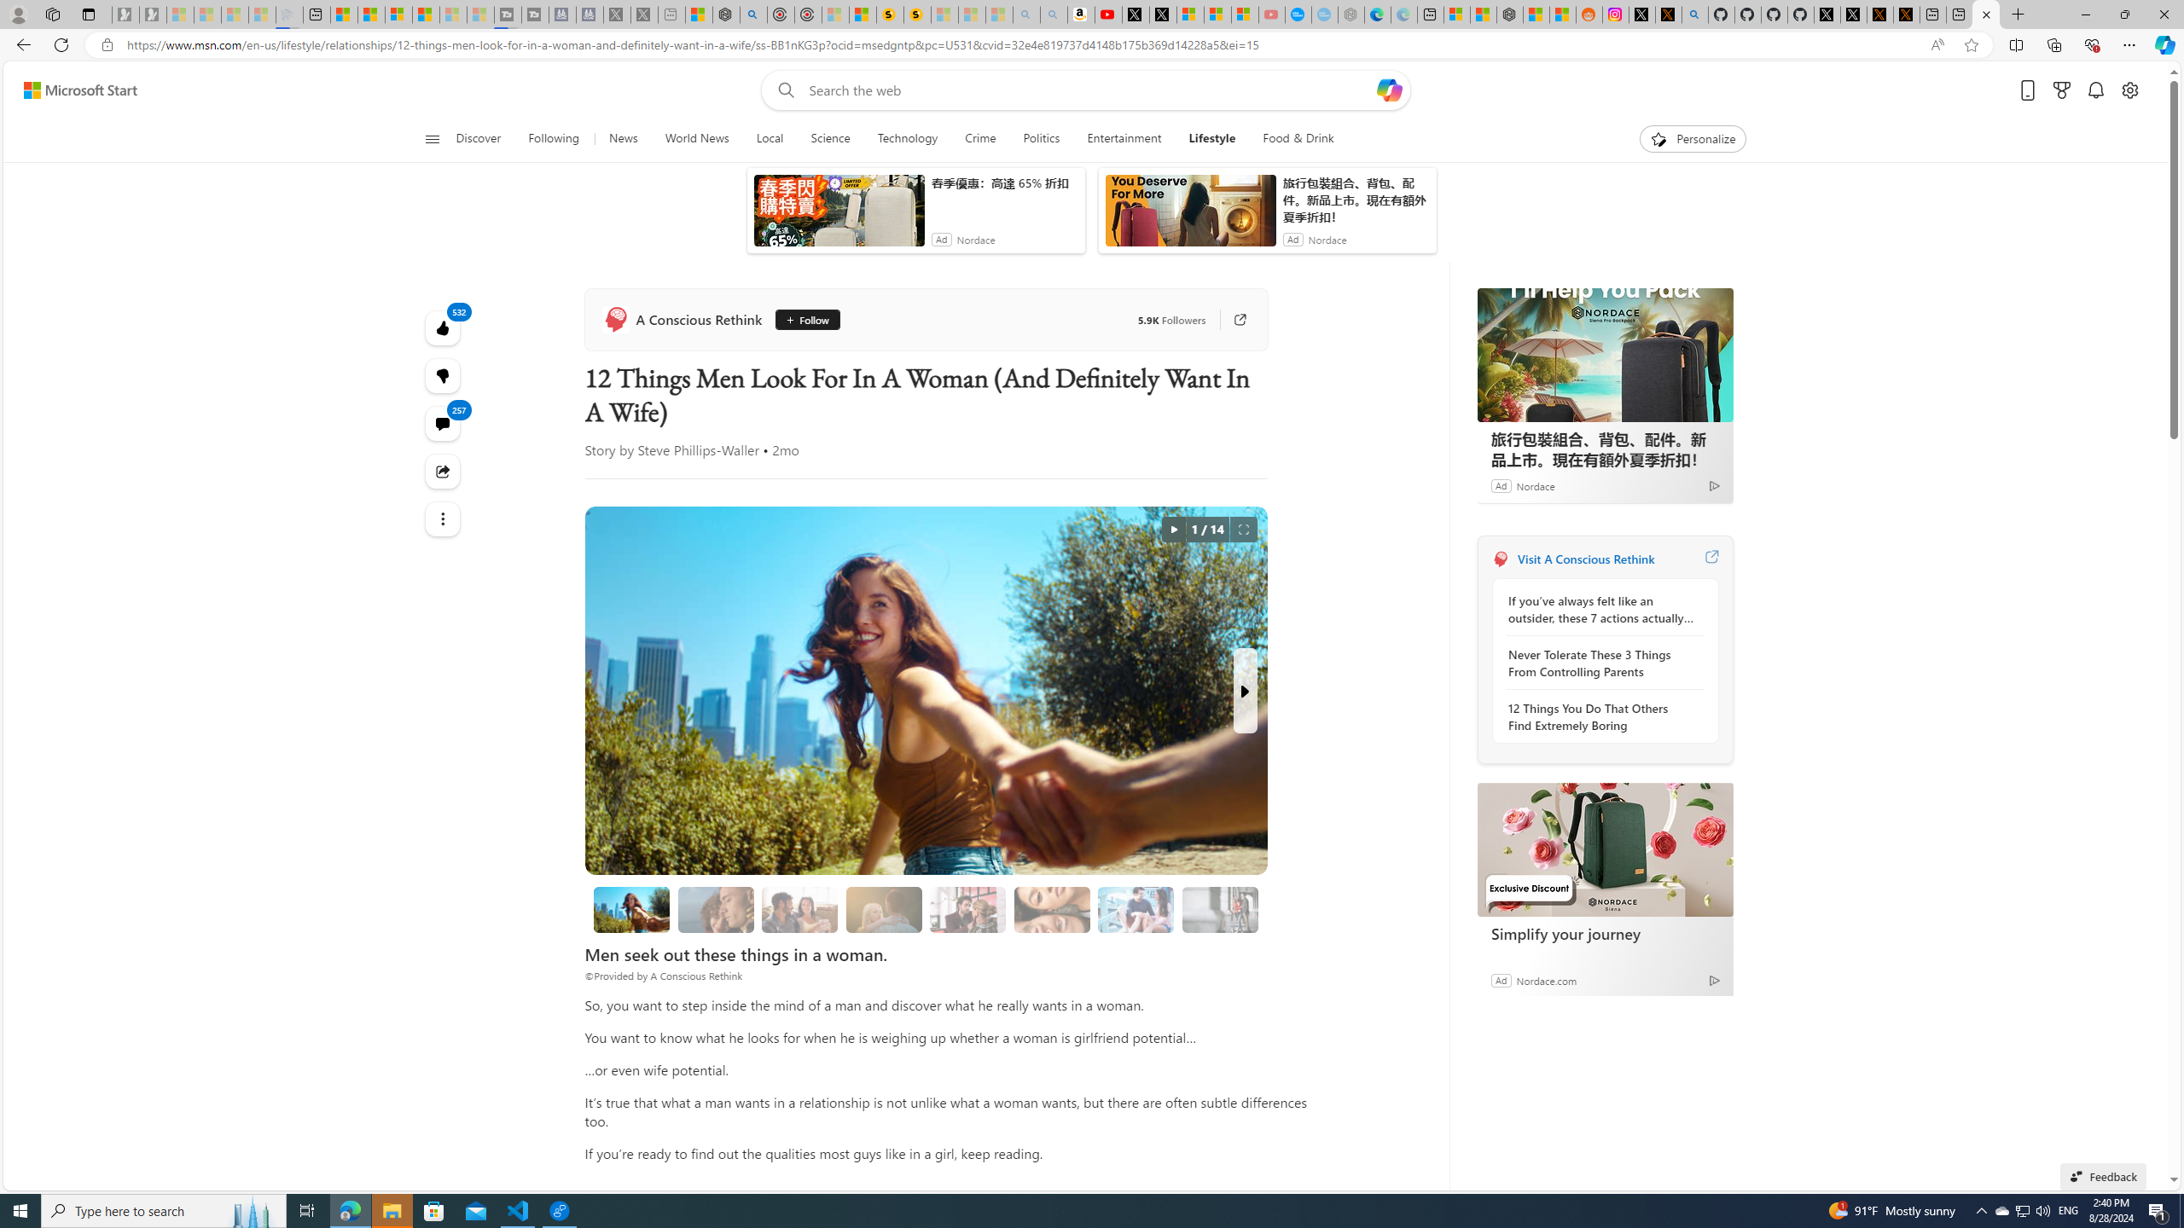 This screenshot has width=2184, height=1228. Describe the element at coordinates (1689, 307) in the screenshot. I see `Heat - Severe` at that location.